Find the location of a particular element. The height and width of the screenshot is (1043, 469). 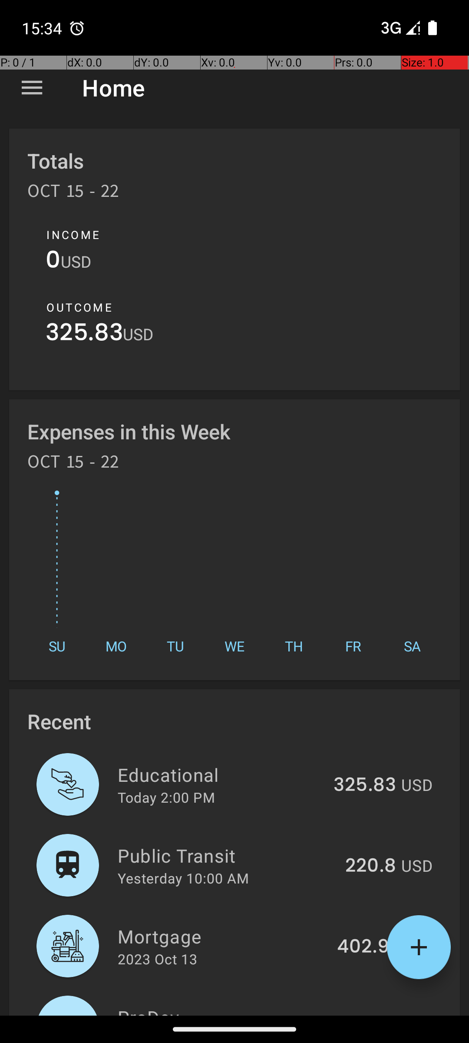

Yesterday 10:00 AM is located at coordinates (183, 878).